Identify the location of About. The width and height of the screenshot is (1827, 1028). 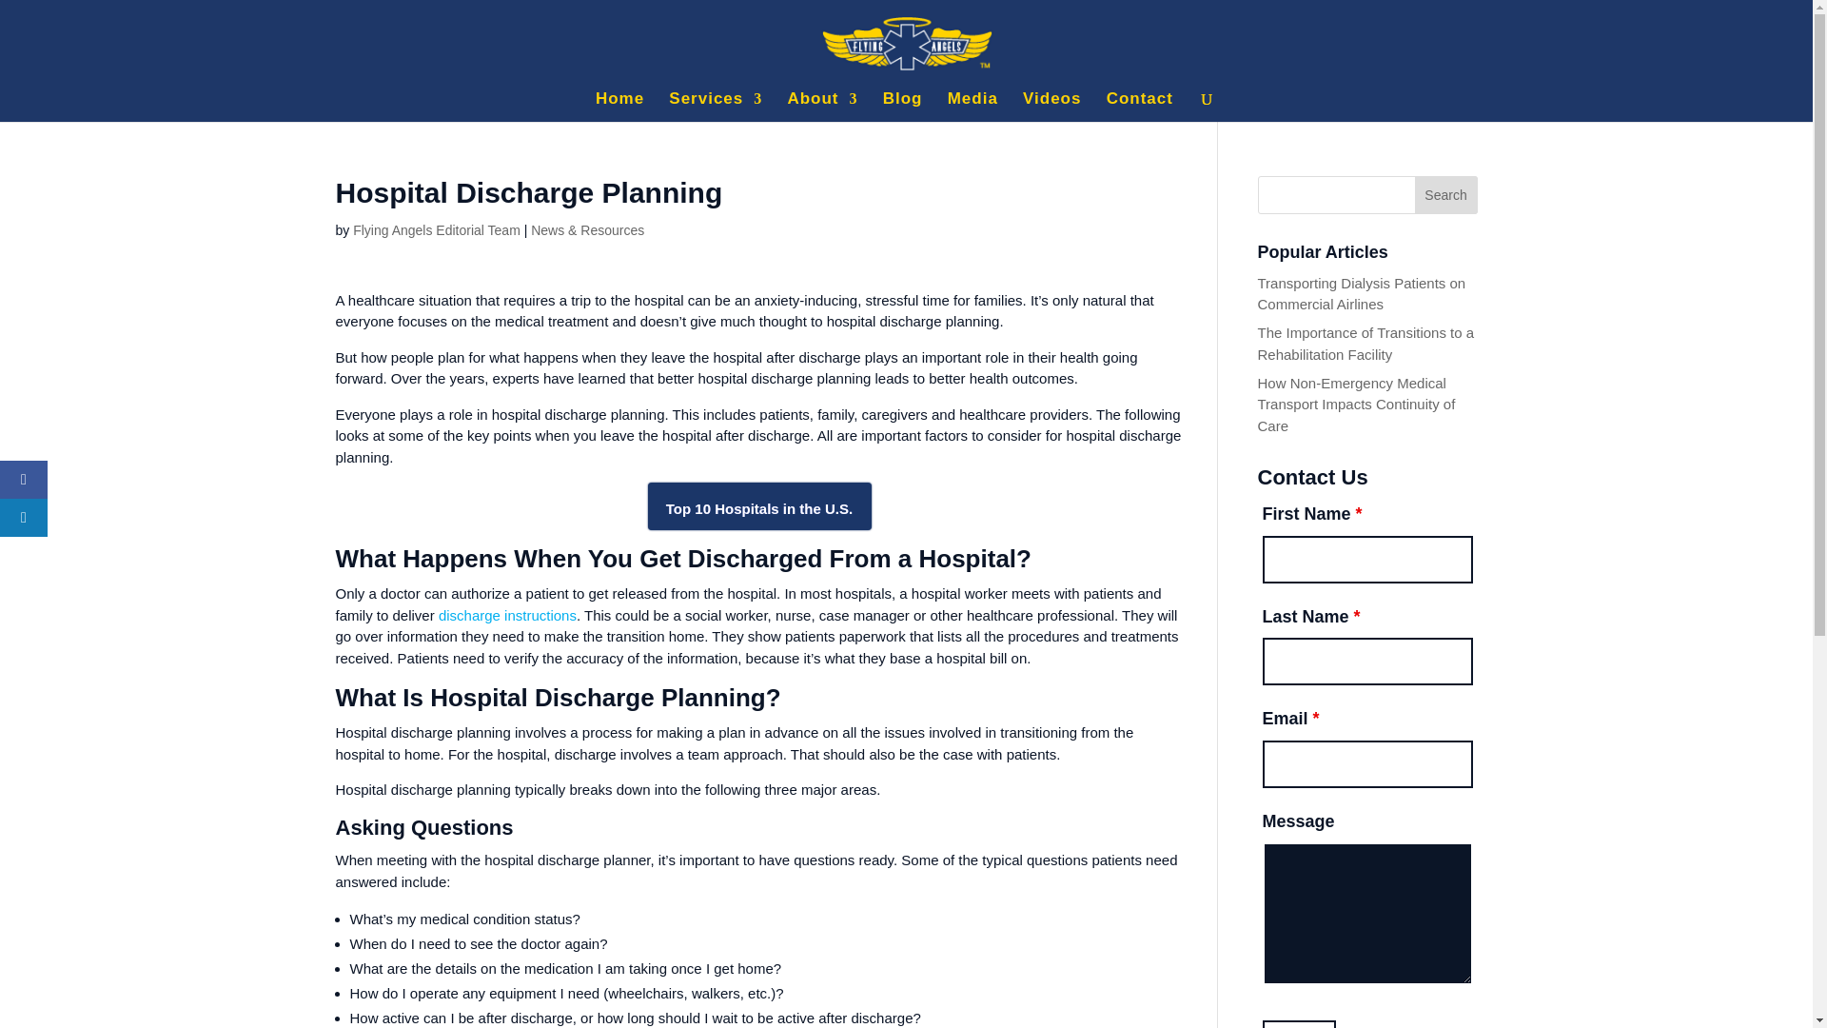
(822, 107).